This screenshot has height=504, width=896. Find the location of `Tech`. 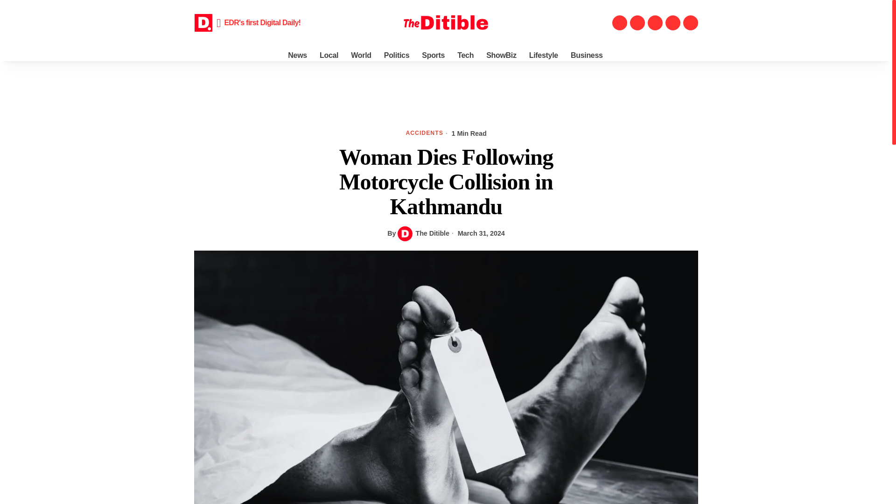

Tech is located at coordinates (466, 56).